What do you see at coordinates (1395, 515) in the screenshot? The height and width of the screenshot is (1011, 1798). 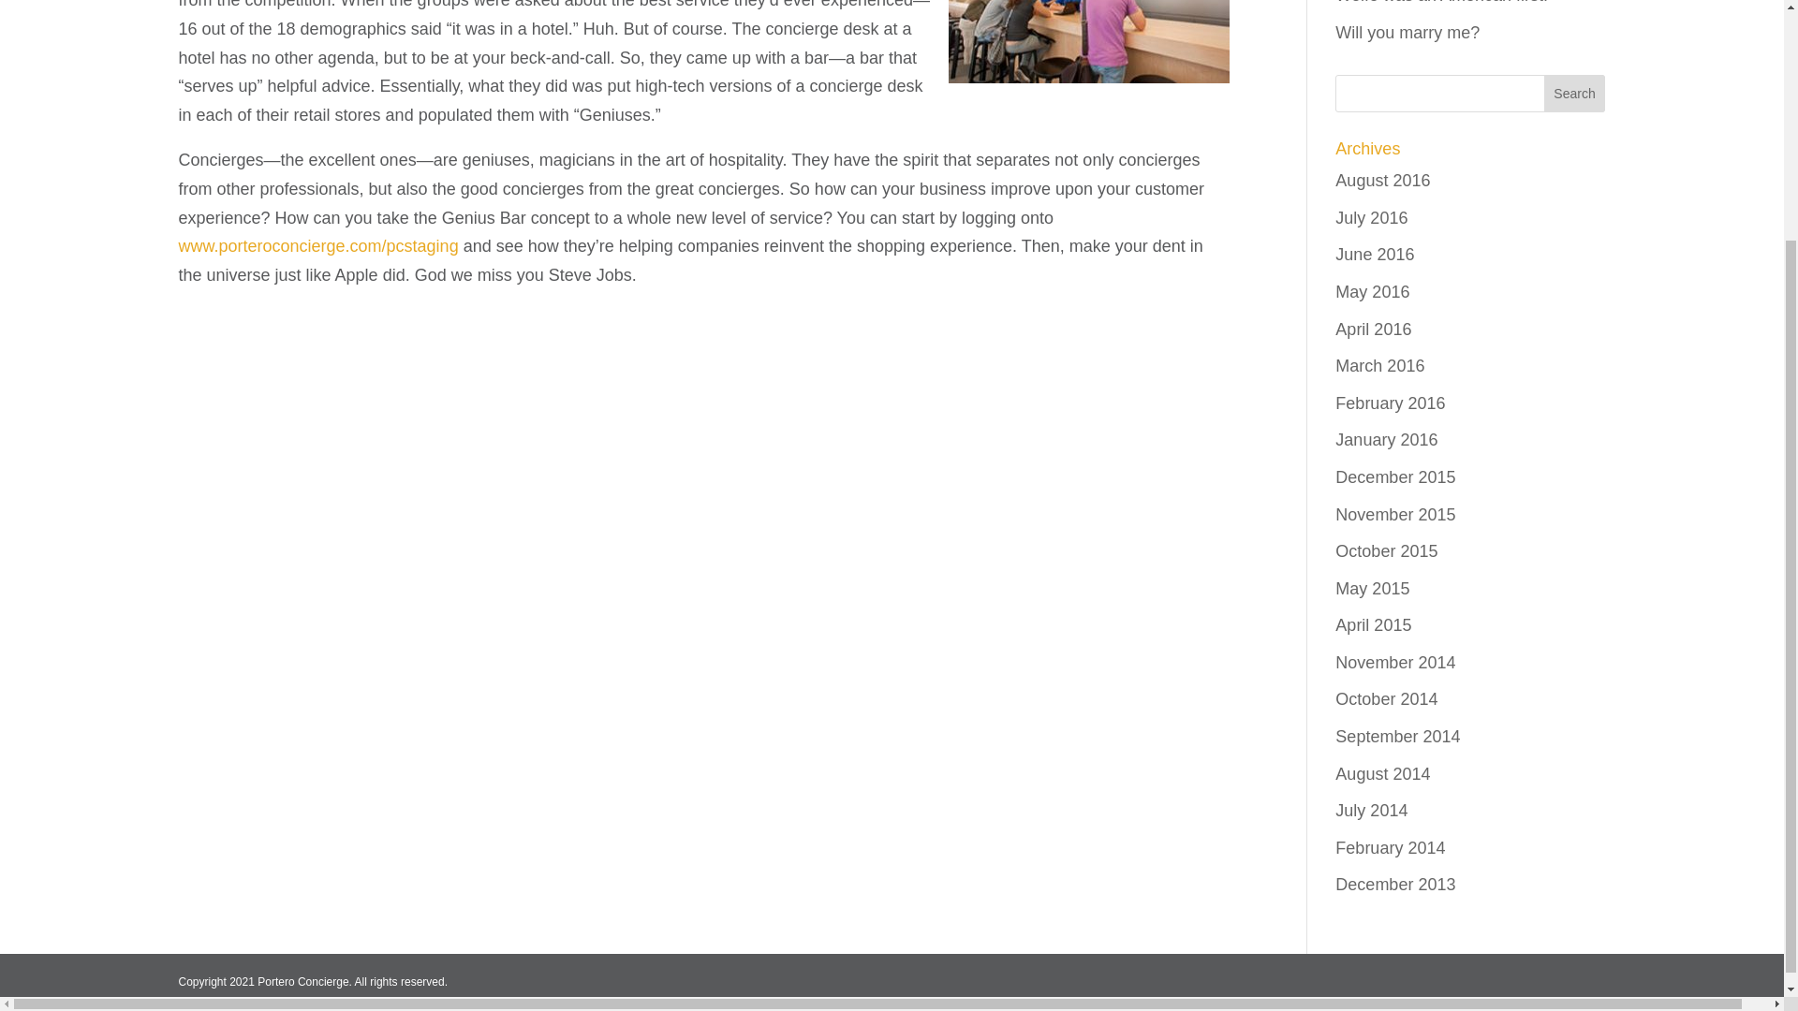 I see `November 2015` at bounding box center [1395, 515].